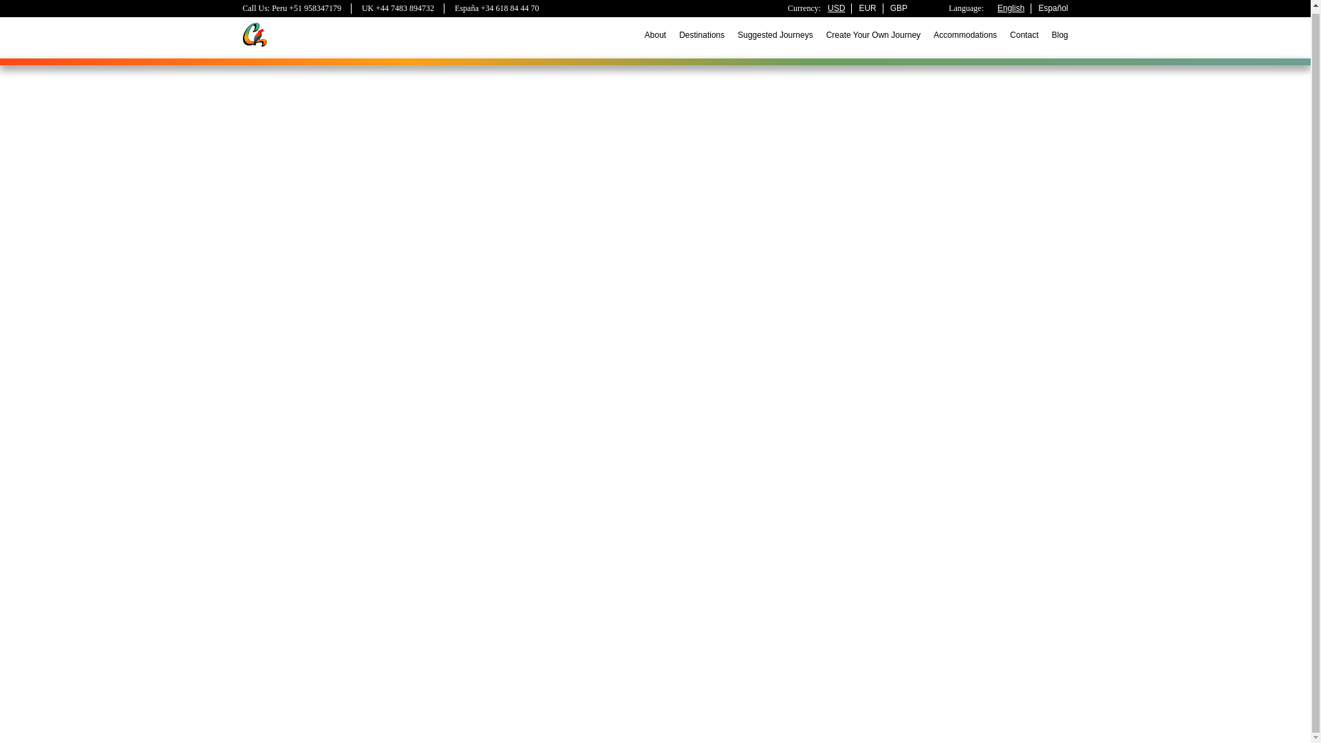 The height and width of the screenshot is (743, 1321). What do you see at coordinates (655, 31) in the screenshot?
I see `About` at bounding box center [655, 31].